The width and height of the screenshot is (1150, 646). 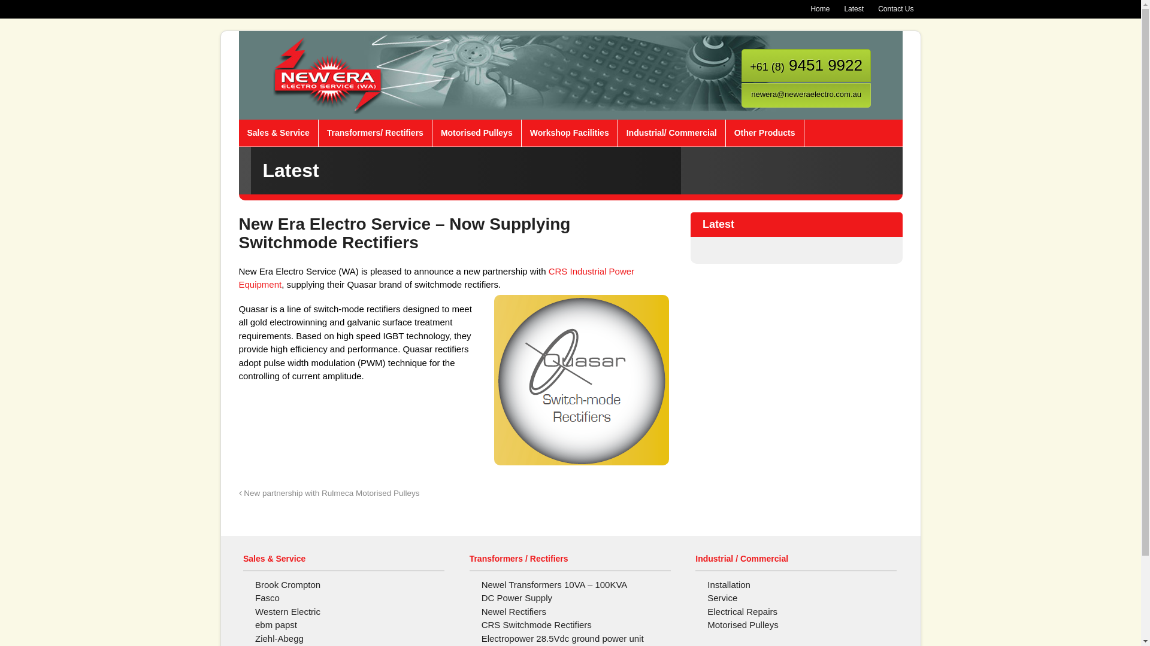 I want to click on Electrical Repairs, so click(x=743, y=611).